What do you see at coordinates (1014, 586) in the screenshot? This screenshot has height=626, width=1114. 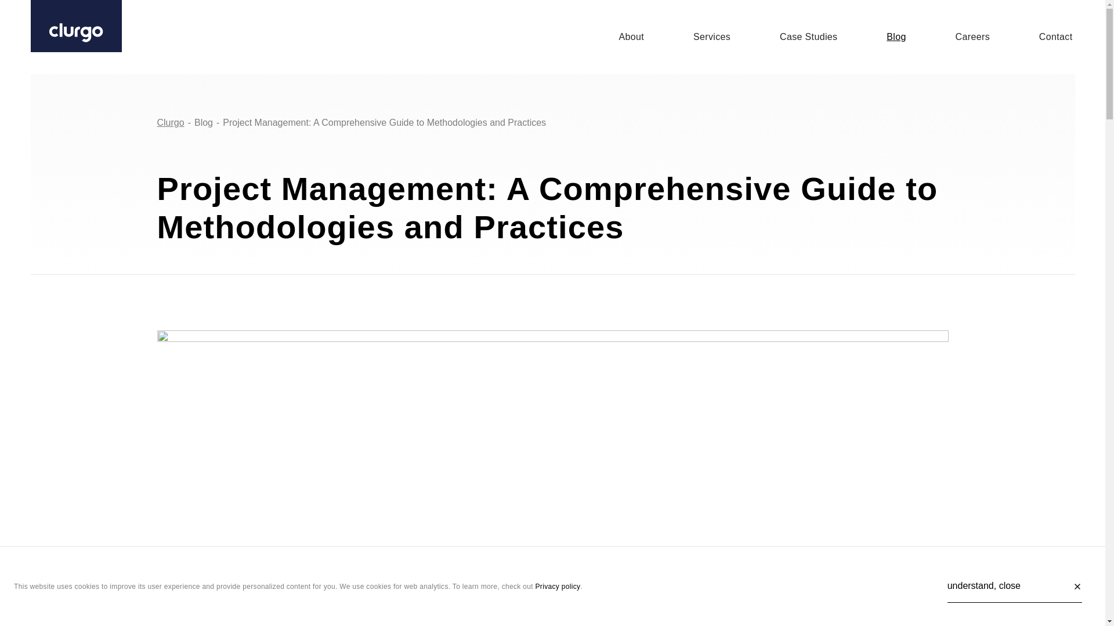 I see `understand, close` at bounding box center [1014, 586].